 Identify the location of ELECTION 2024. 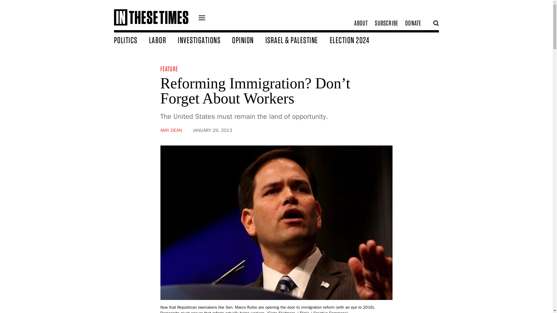
(355, 40).